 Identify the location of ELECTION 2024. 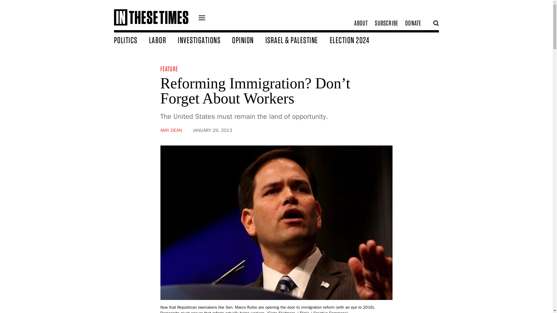
(355, 40).